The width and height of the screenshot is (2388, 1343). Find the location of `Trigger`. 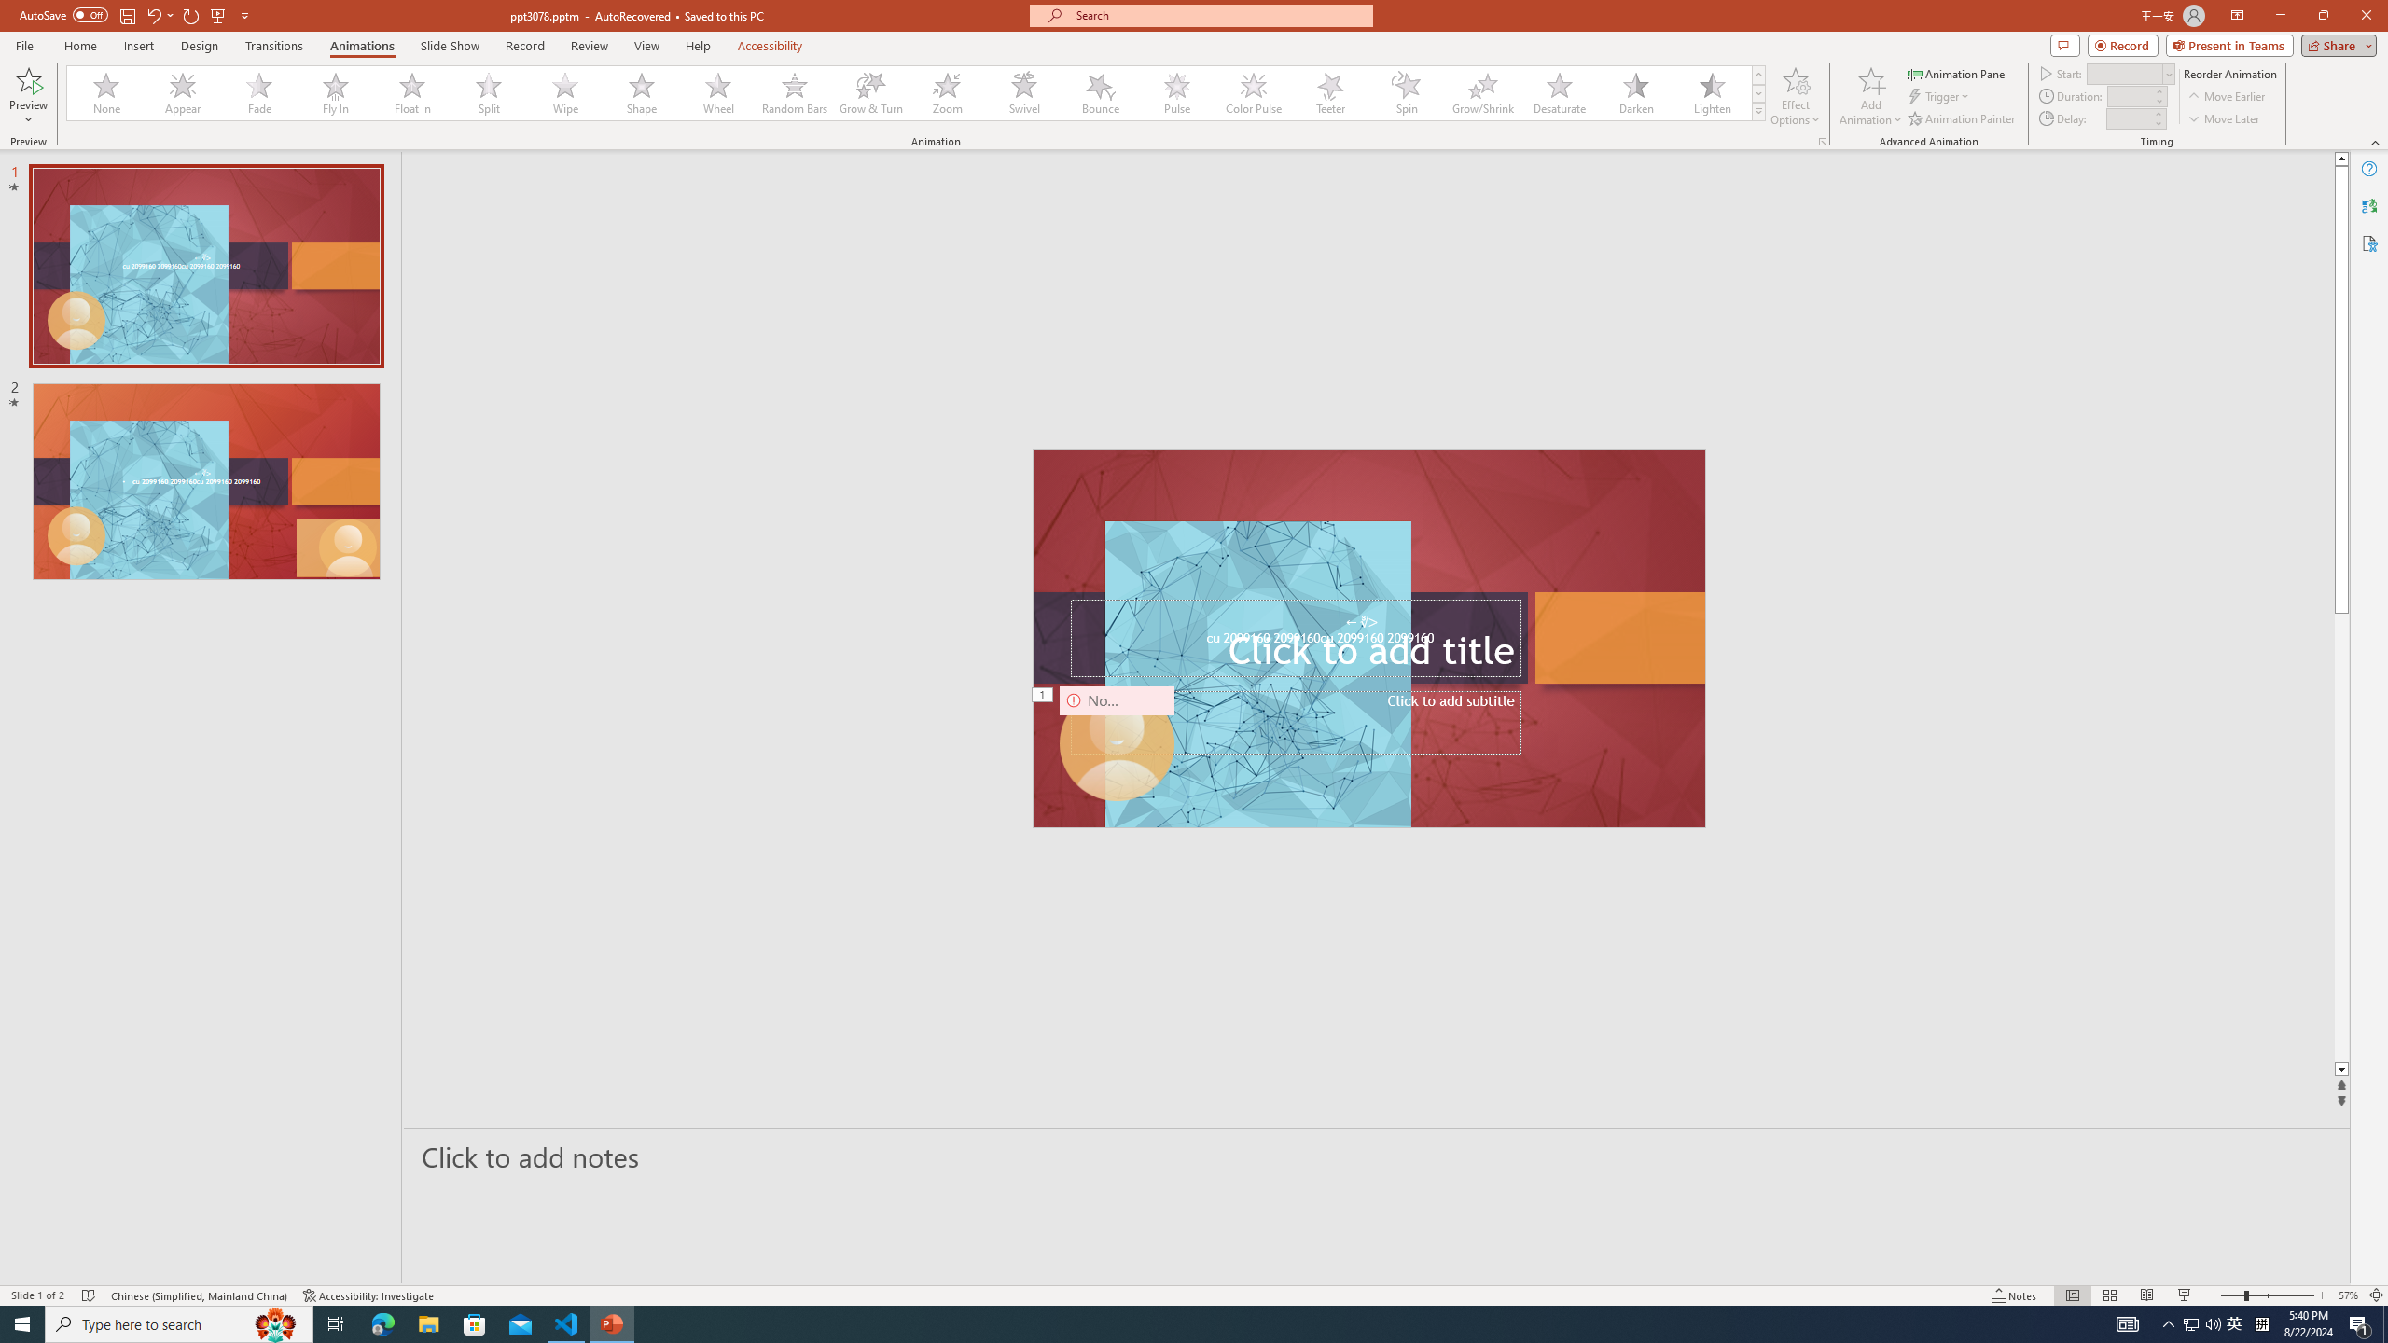

Trigger is located at coordinates (1940, 97).